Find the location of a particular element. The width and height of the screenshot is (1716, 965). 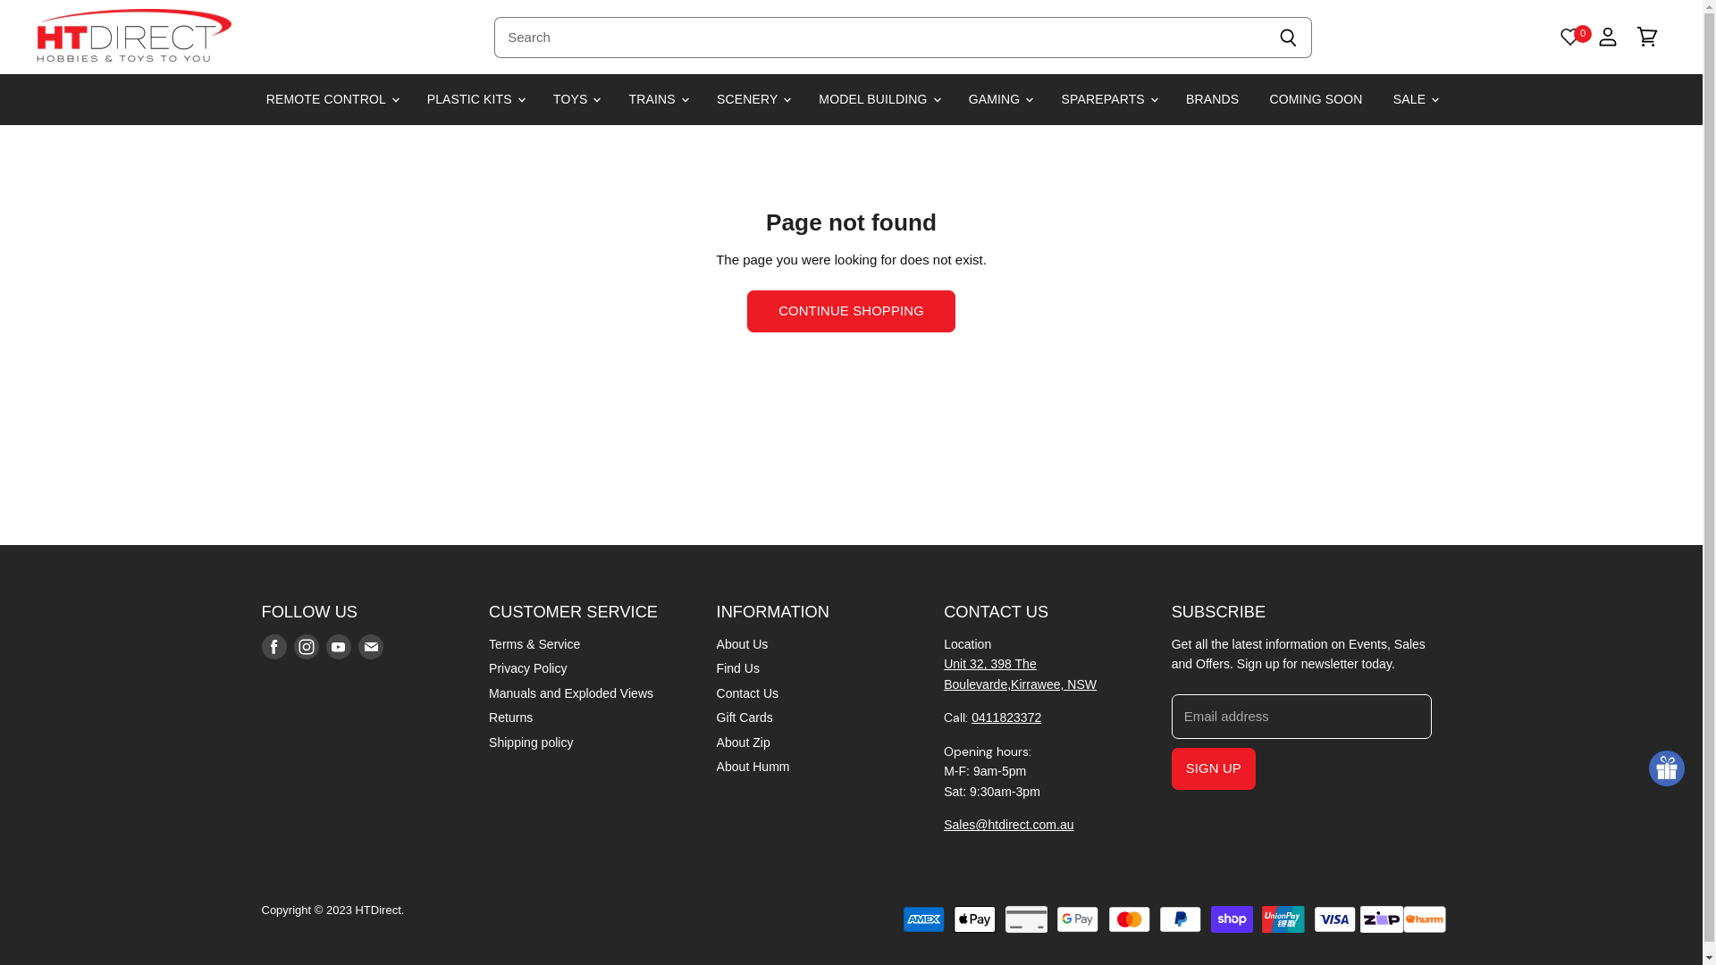

SCENERY is located at coordinates (753, 100).